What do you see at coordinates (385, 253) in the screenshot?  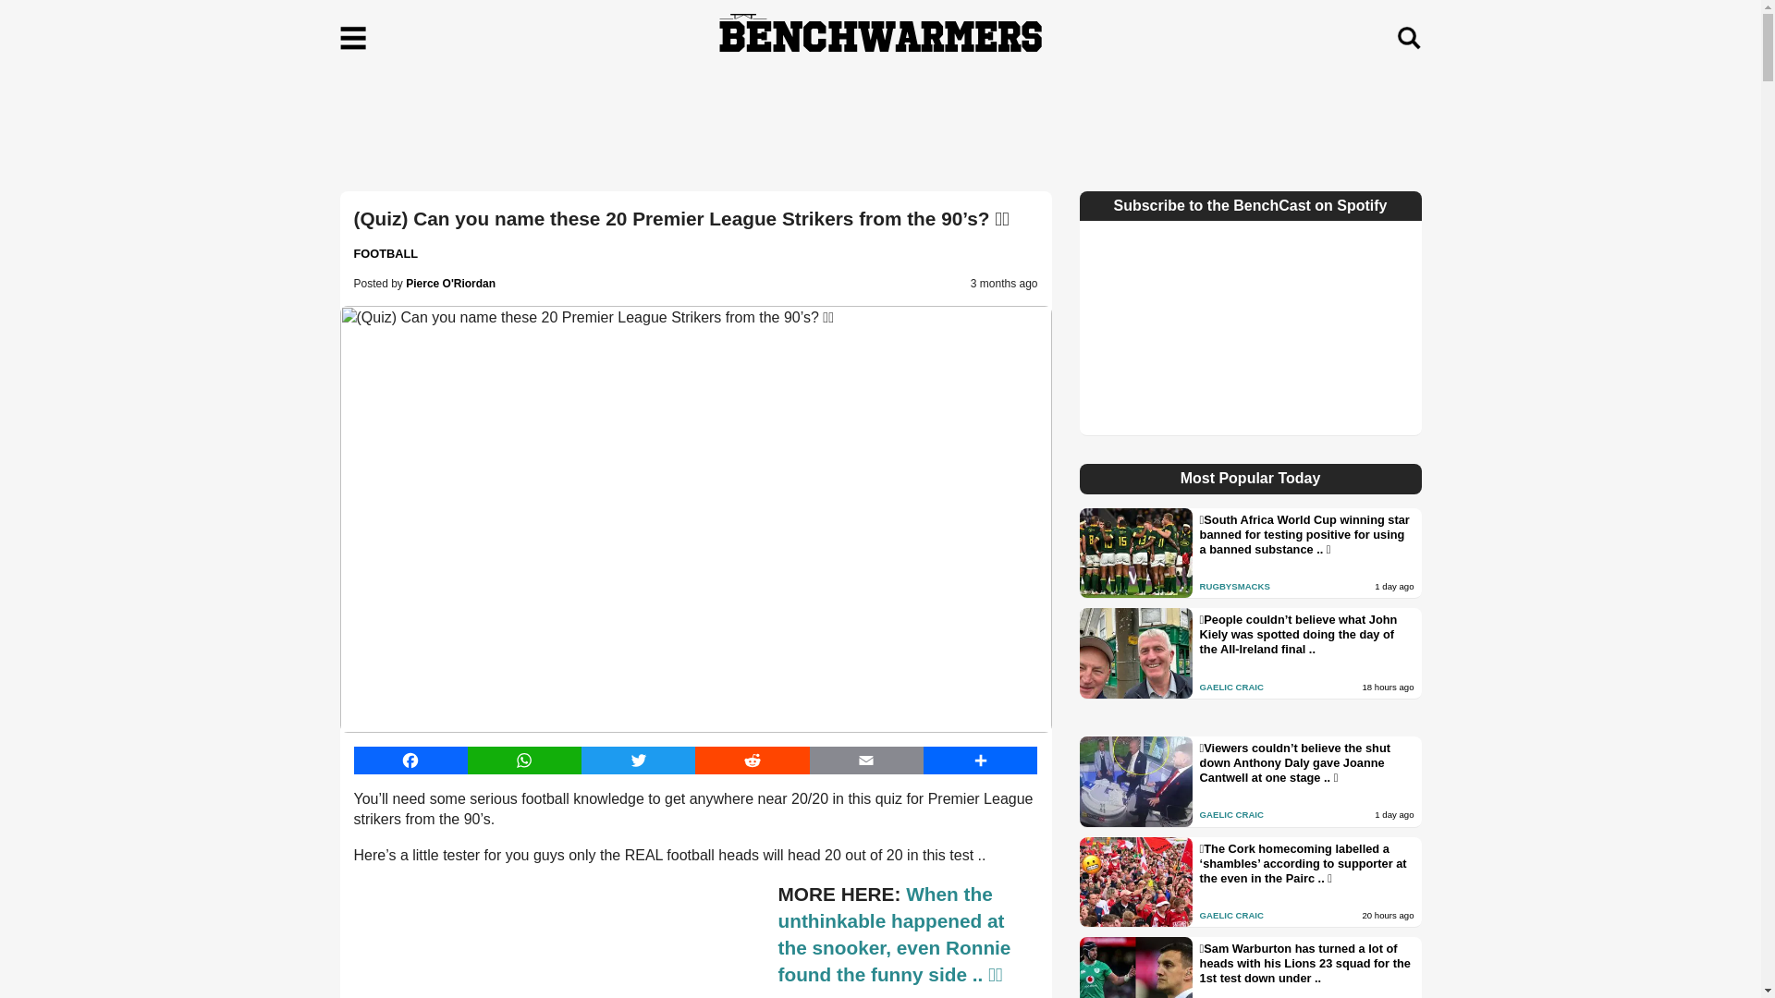 I see `Latest Football News` at bounding box center [385, 253].